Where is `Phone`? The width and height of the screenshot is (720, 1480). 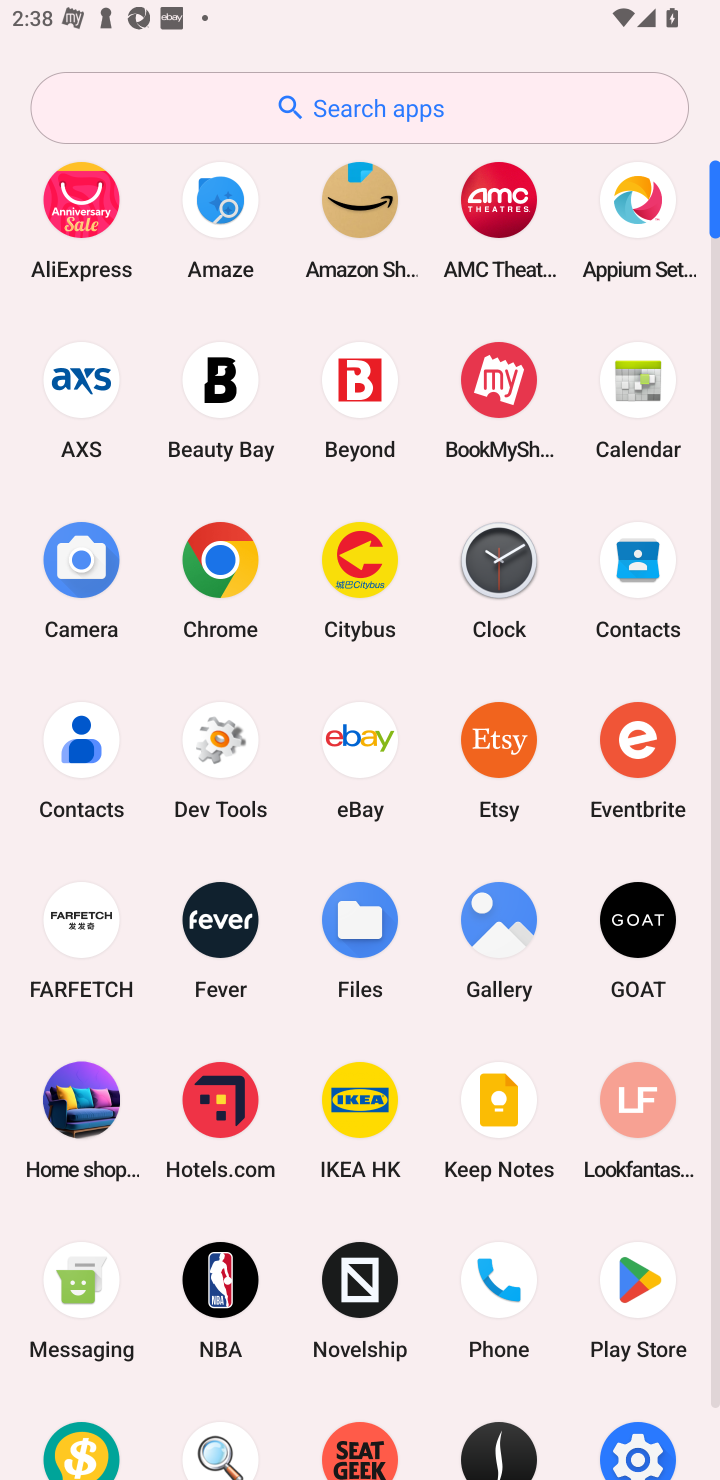
Phone is located at coordinates (499, 1301).